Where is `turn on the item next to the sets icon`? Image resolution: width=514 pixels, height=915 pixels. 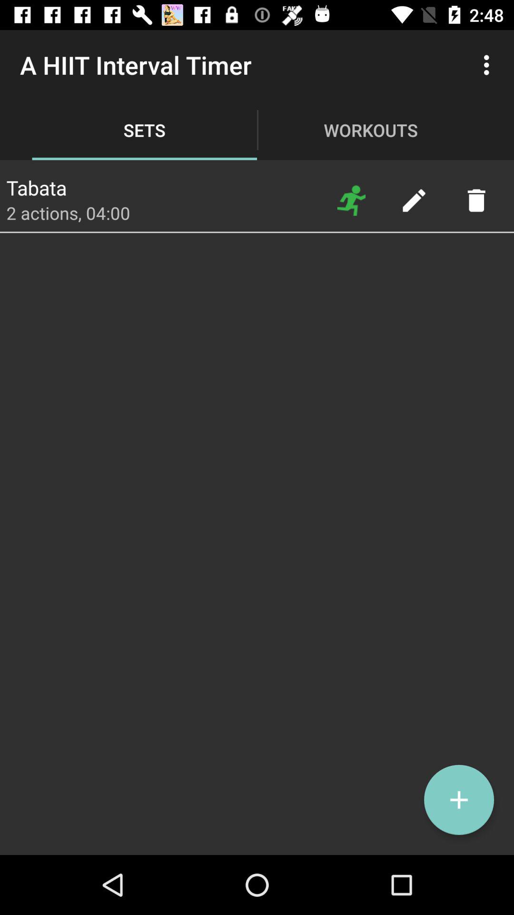 turn on the item next to the sets icon is located at coordinates (351, 200).